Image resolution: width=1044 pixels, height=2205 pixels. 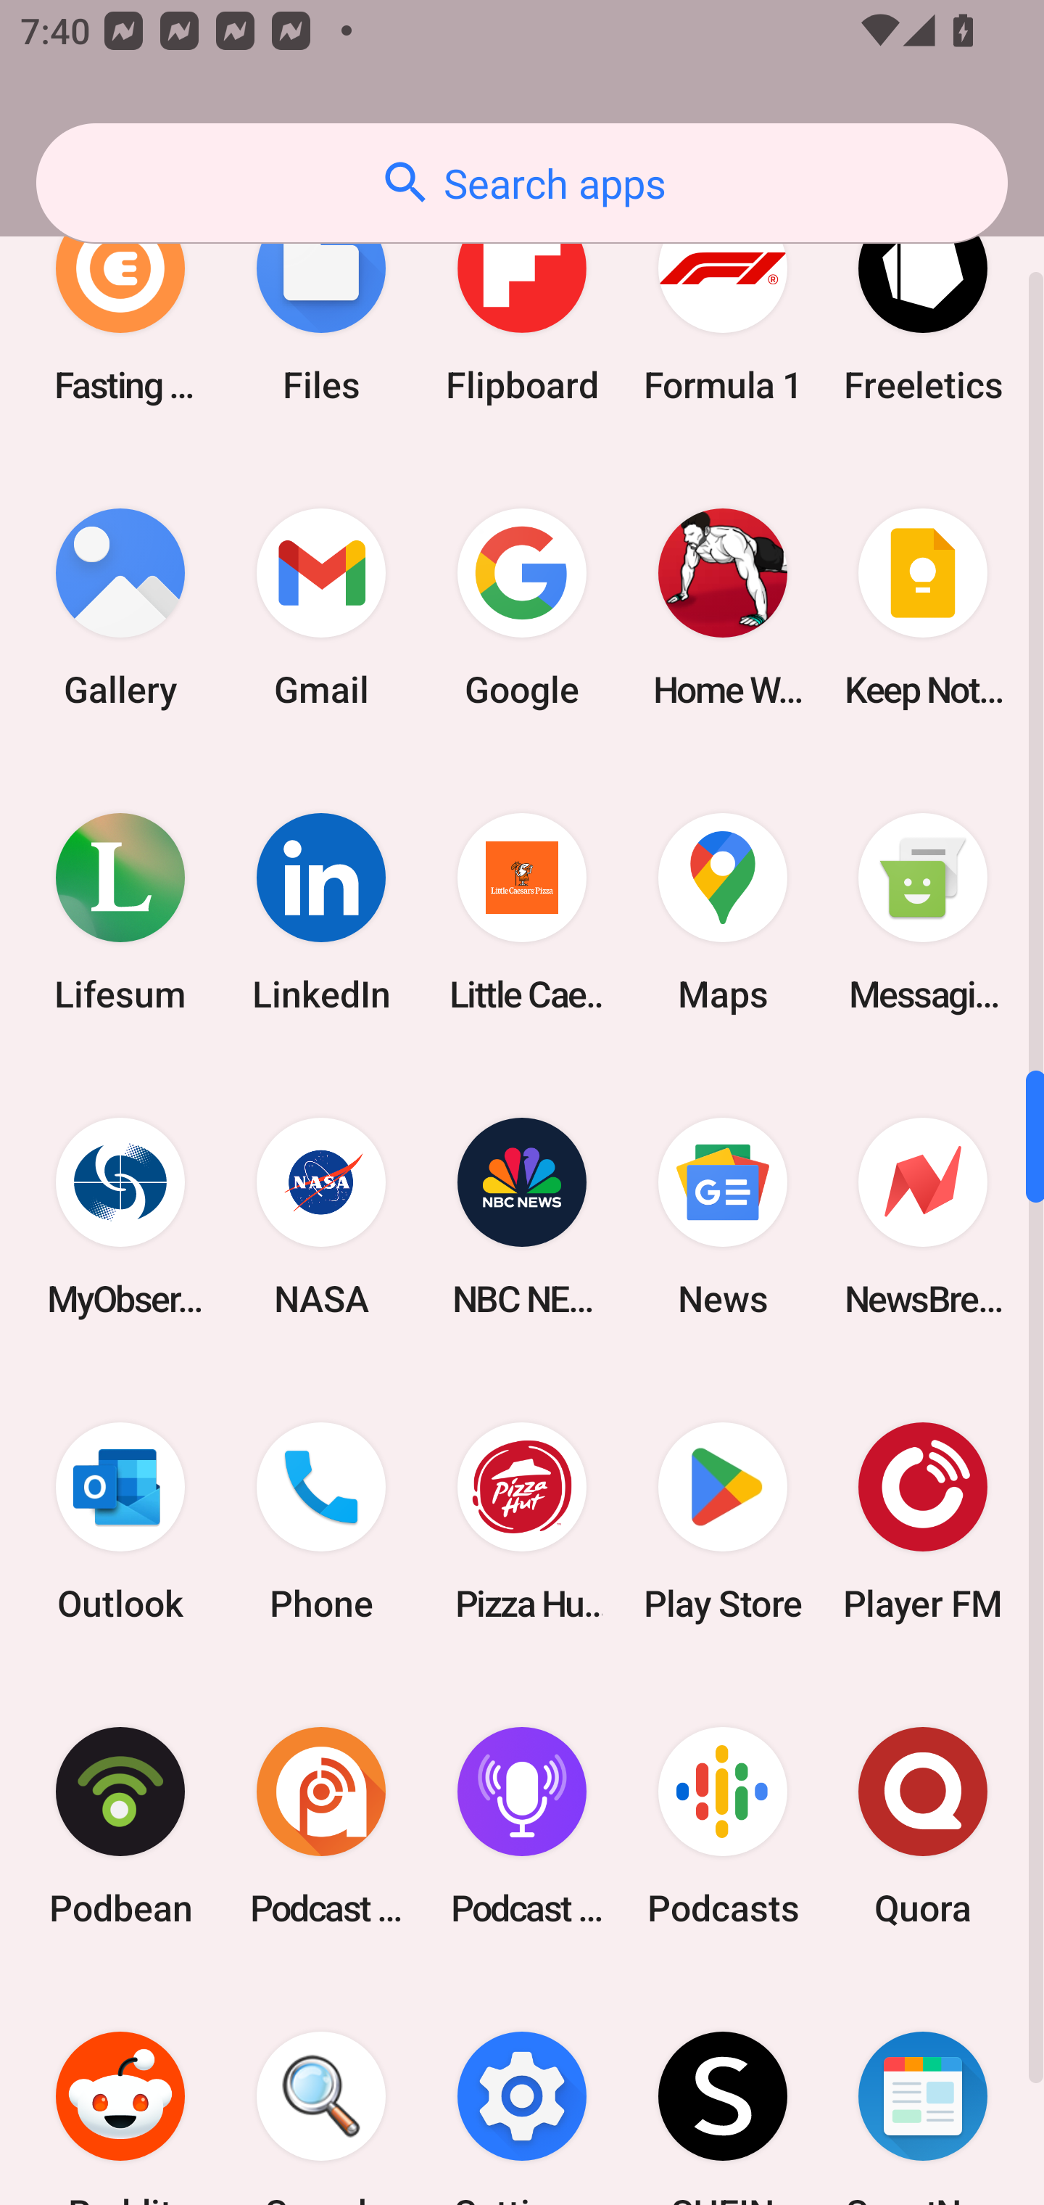 I want to click on Player FM, so click(x=923, y=1521).